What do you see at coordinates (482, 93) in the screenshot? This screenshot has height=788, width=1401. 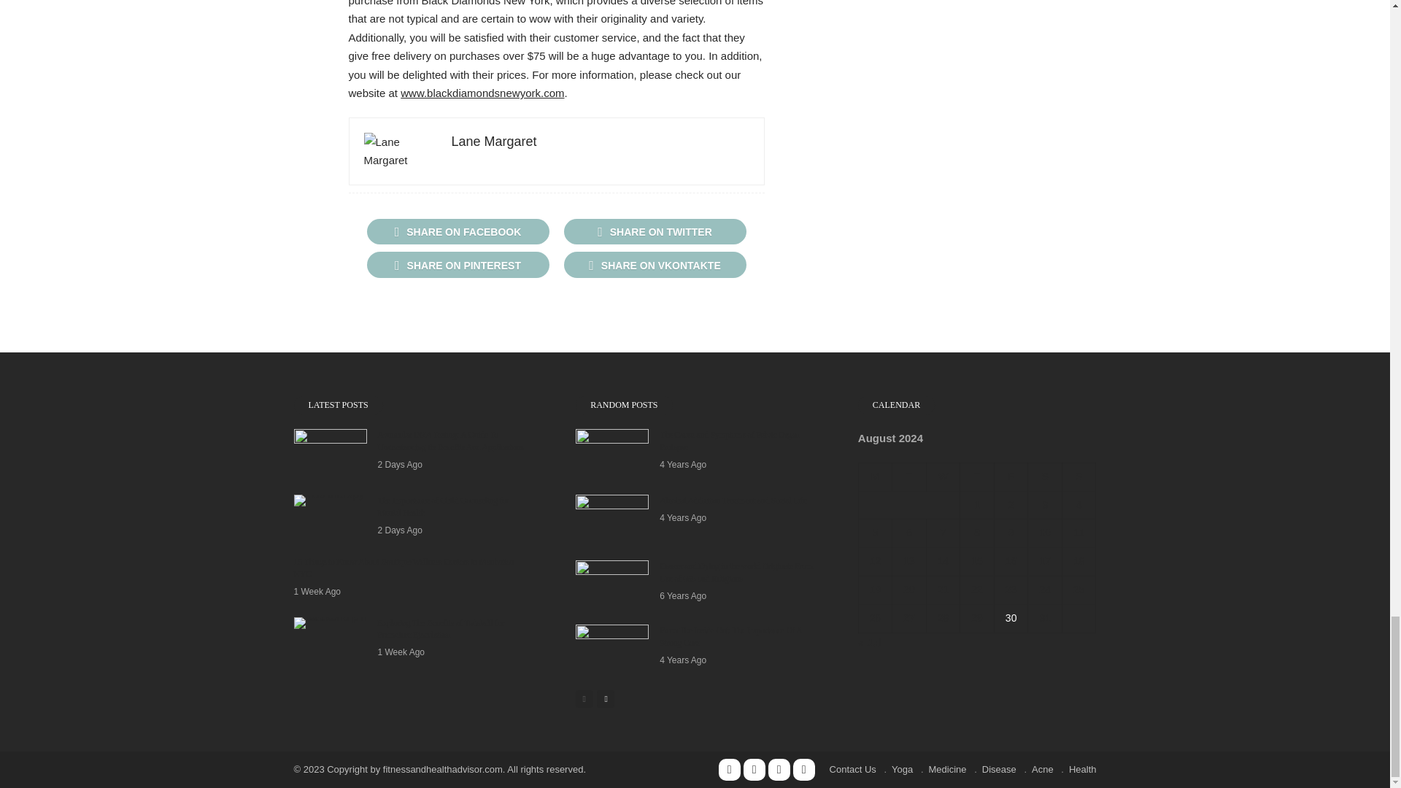 I see `www.blackdiamondsnewyork.com` at bounding box center [482, 93].